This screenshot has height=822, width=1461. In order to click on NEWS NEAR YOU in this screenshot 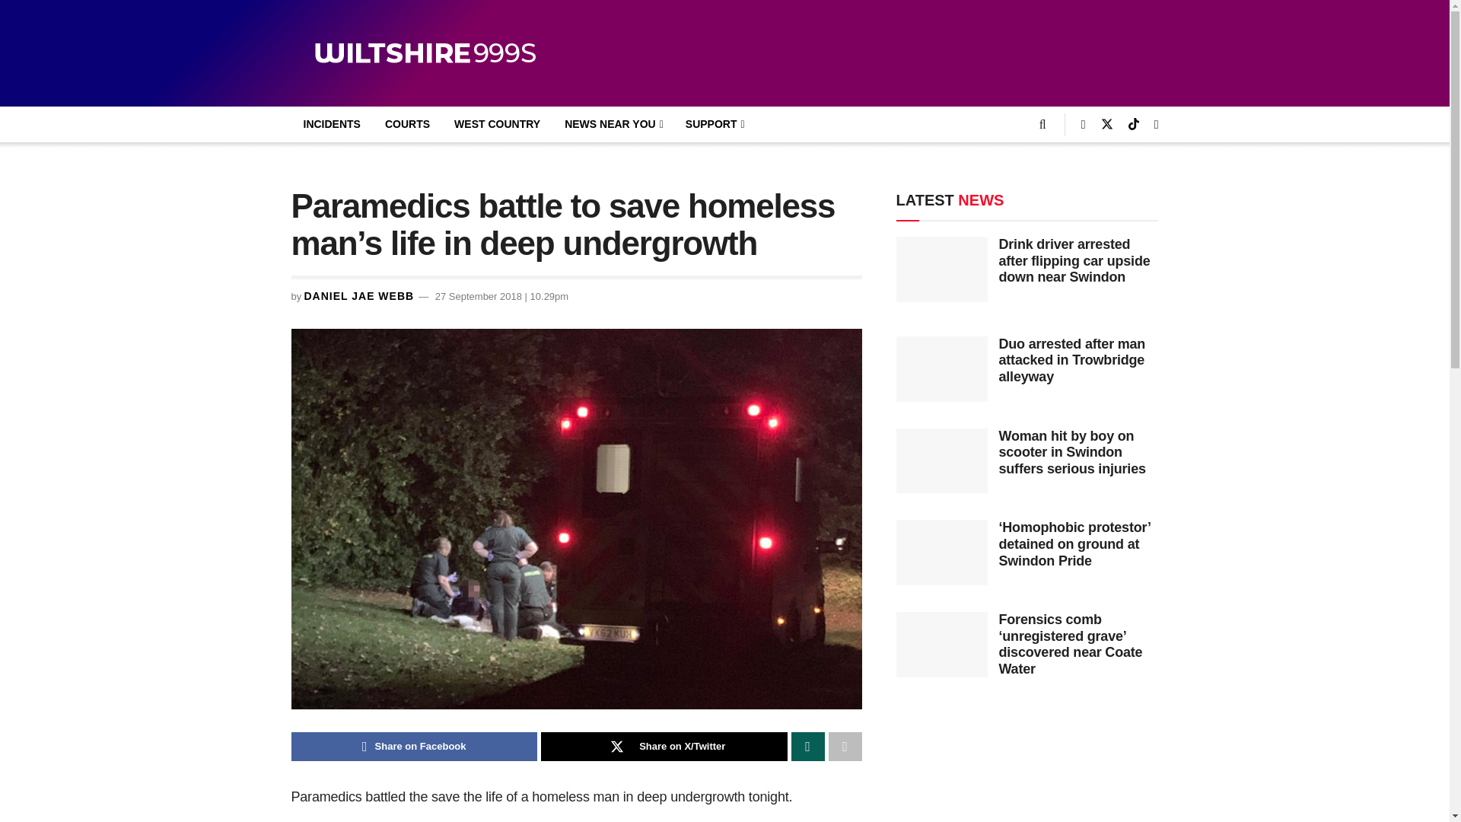, I will do `click(613, 124)`.